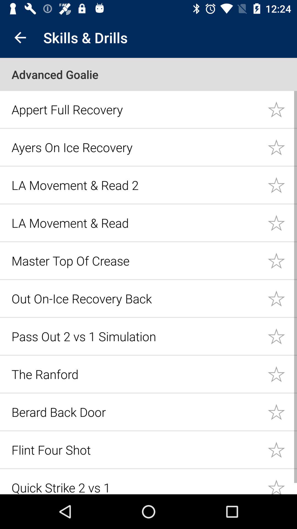 The image size is (297, 529). Describe the element at coordinates (282, 374) in the screenshot. I see `star the item` at that location.